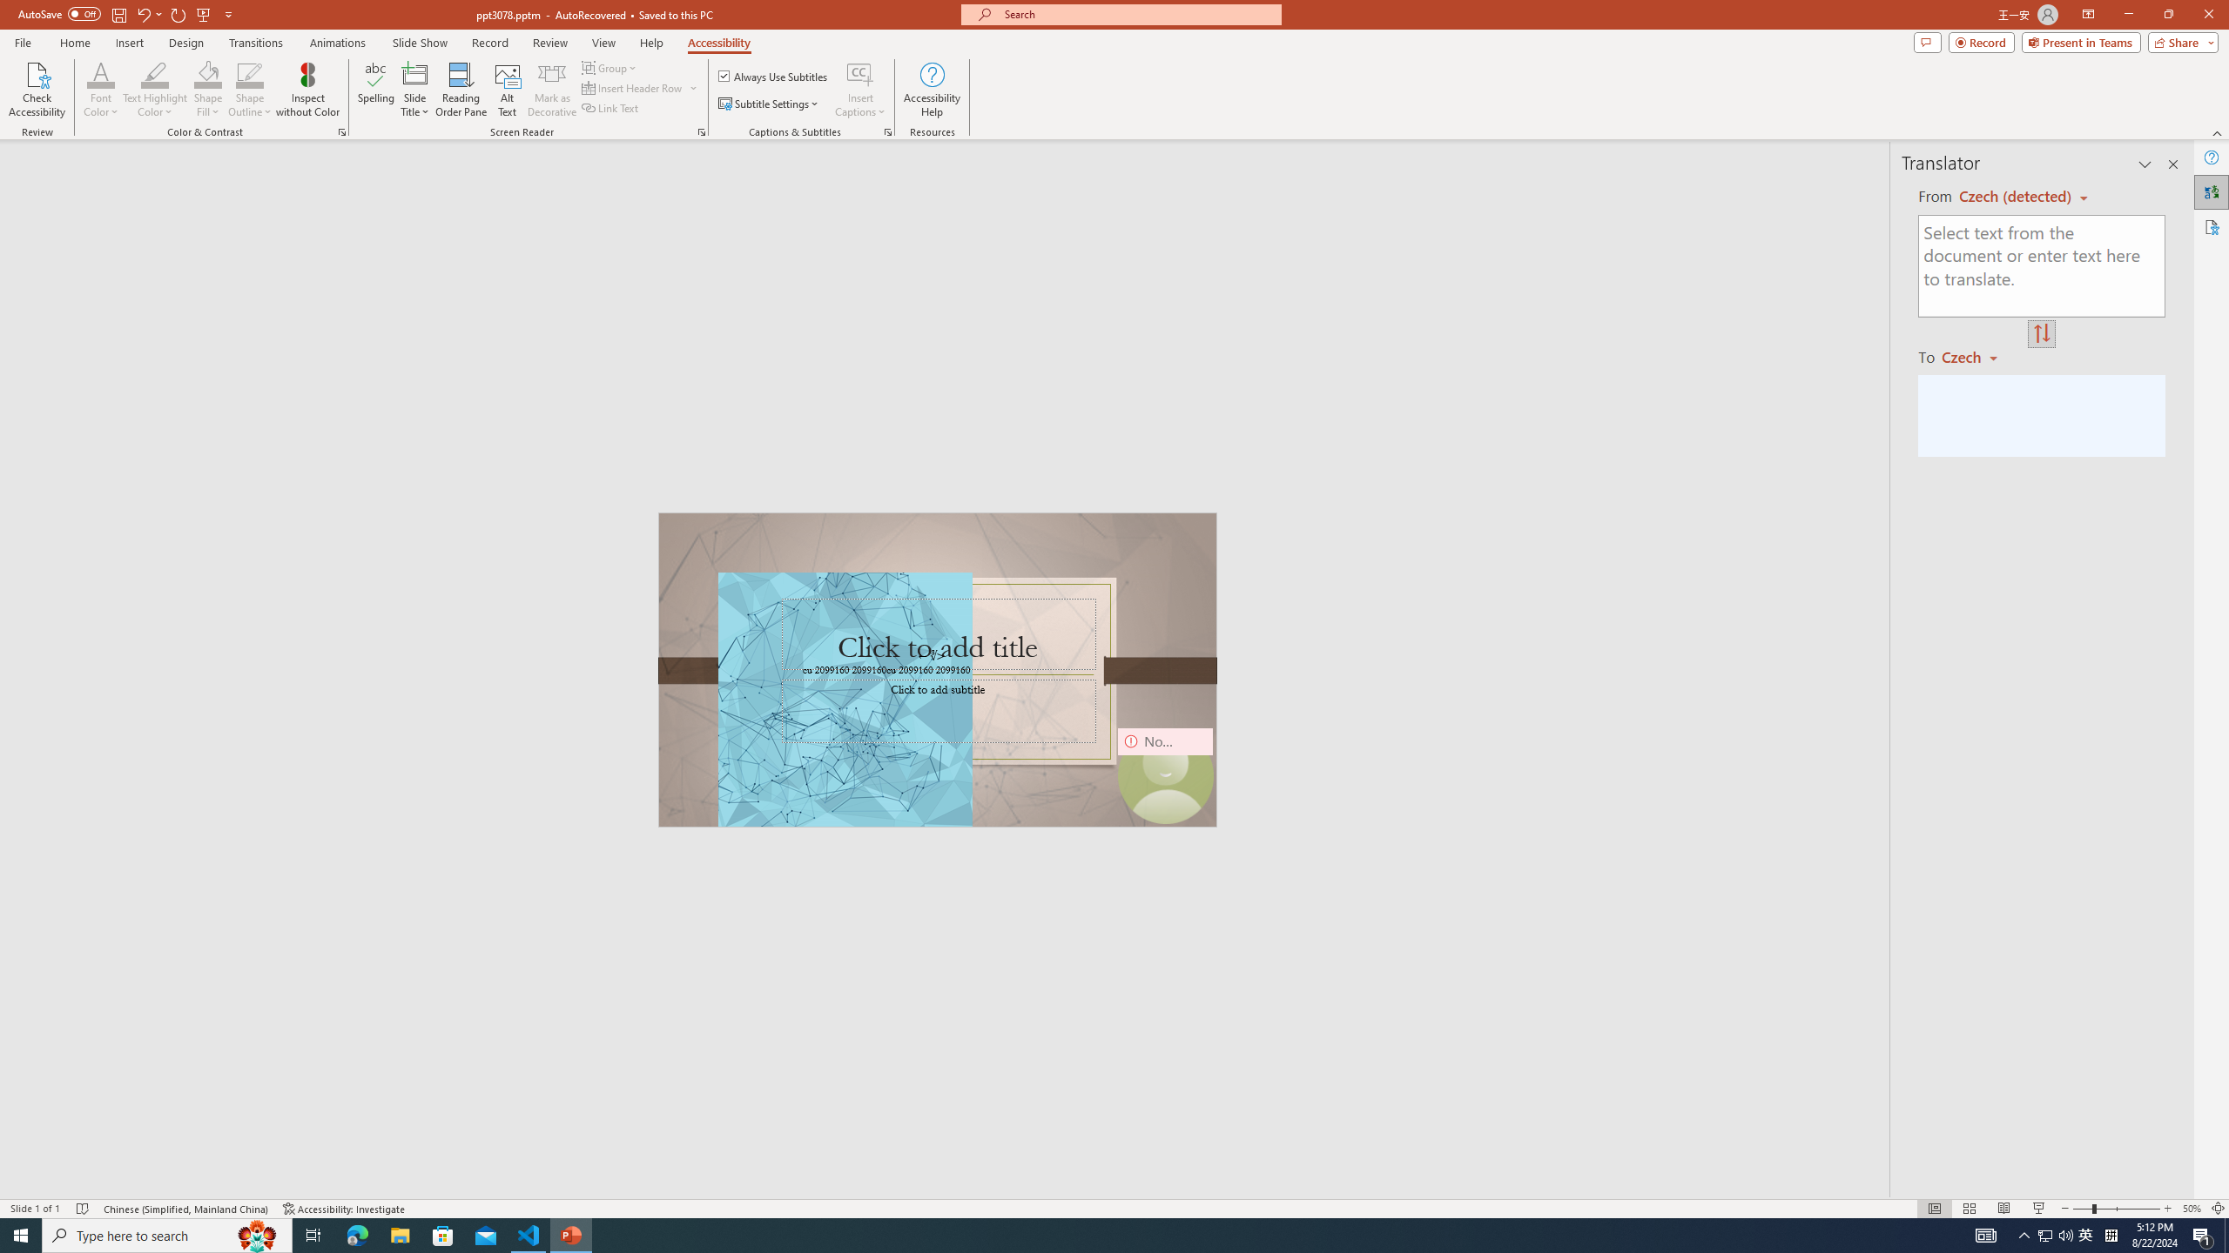 The height and width of the screenshot is (1253, 2229). I want to click on Zoom 50%, so click(2192, 1209).